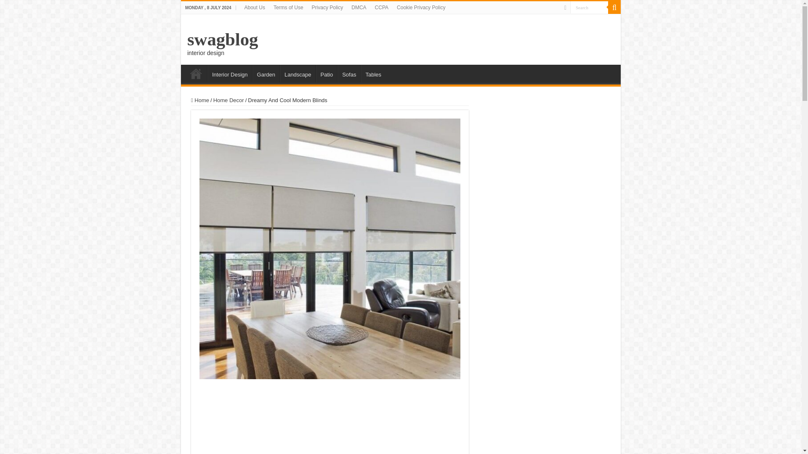  Describe the element at coordinates (266, 73) in the screenshot. I see `Garden` at that location.